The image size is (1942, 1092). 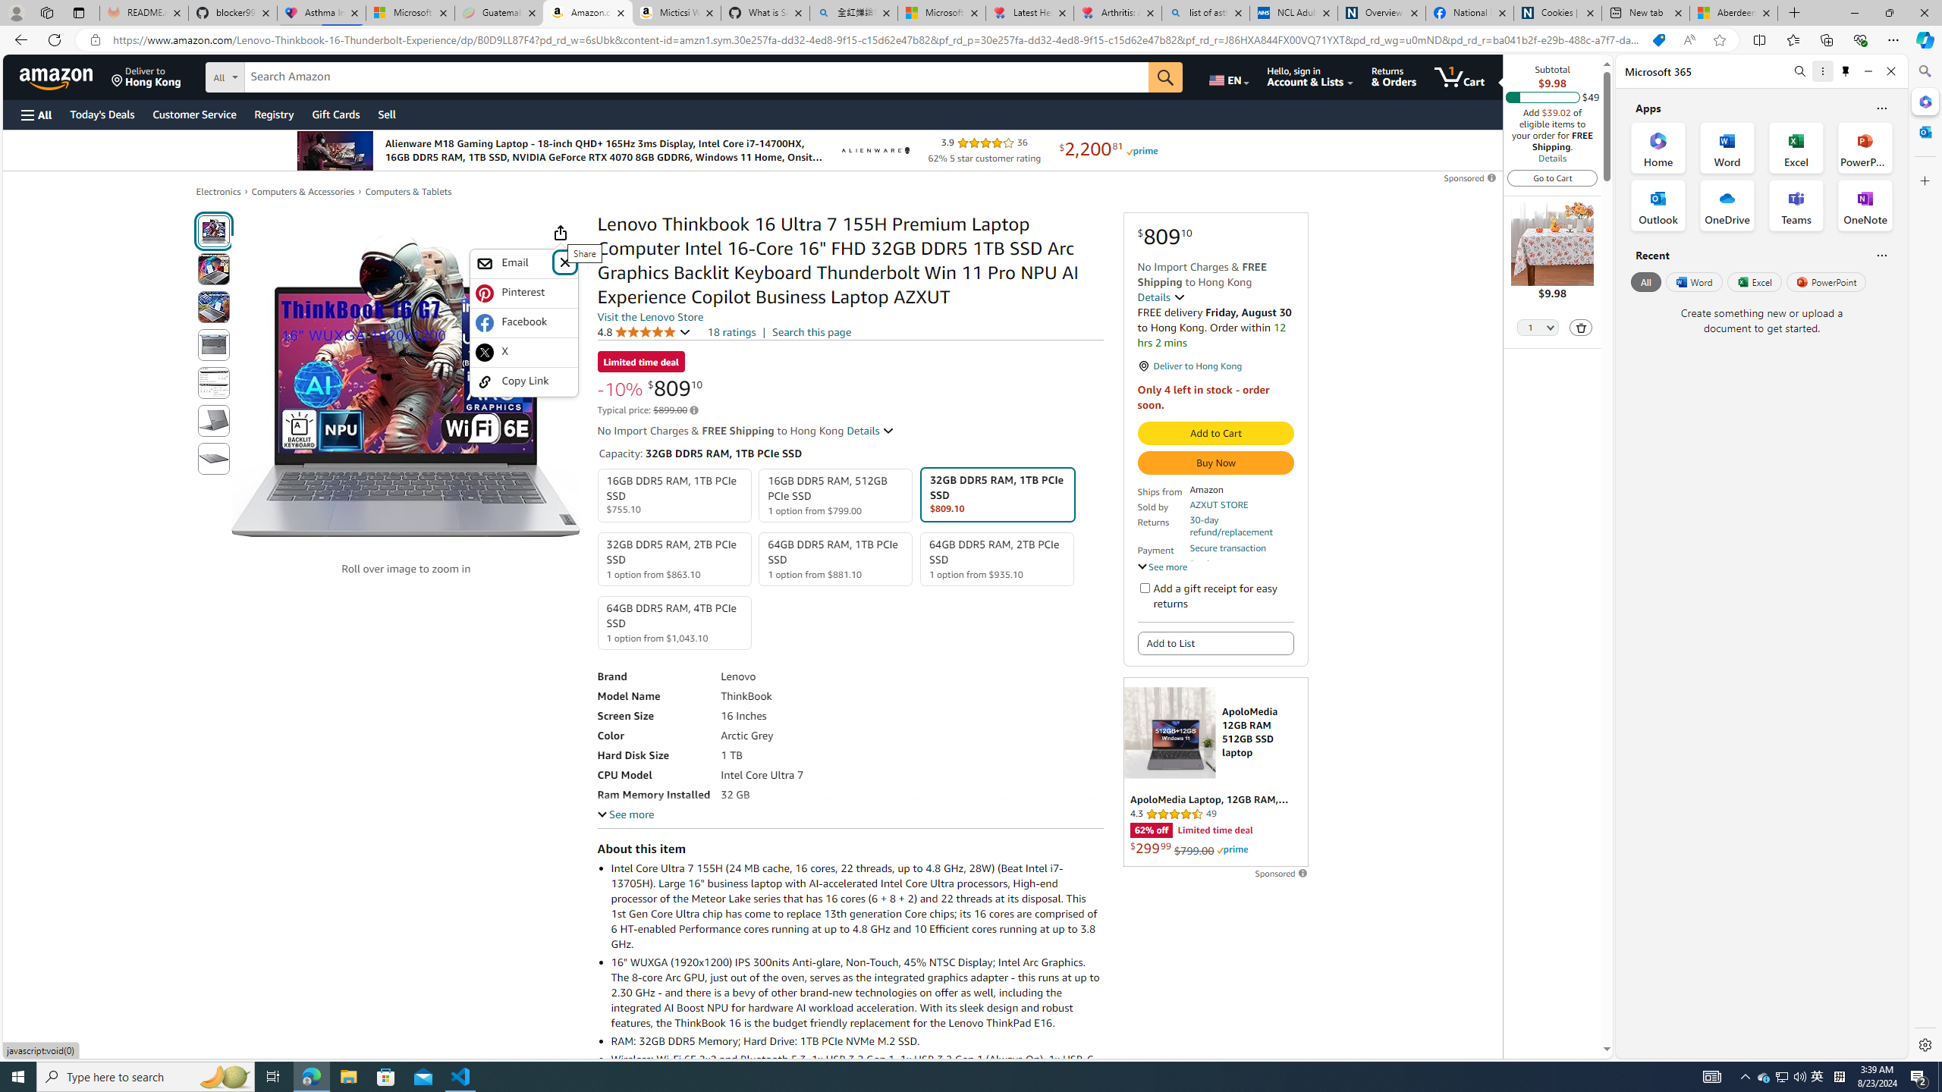 What do you see at coordinates (731, 332) in the screenshot?
I see `18 ratings` at bounding box center [731, 332].